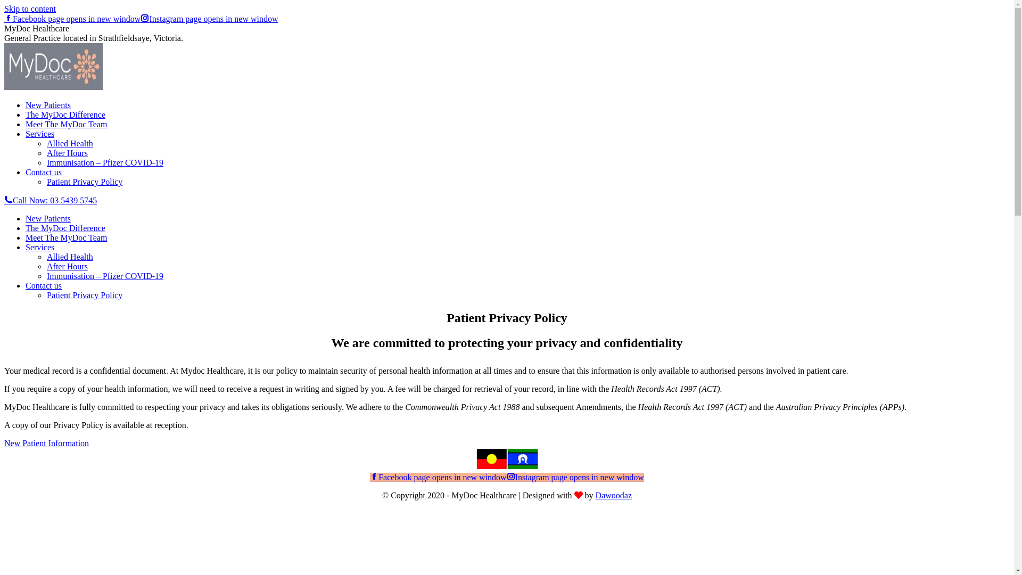 The height and width of the screenshot is (575, 1022). I want to click on Call Now: 03 5439 5745, so click(51, 200).